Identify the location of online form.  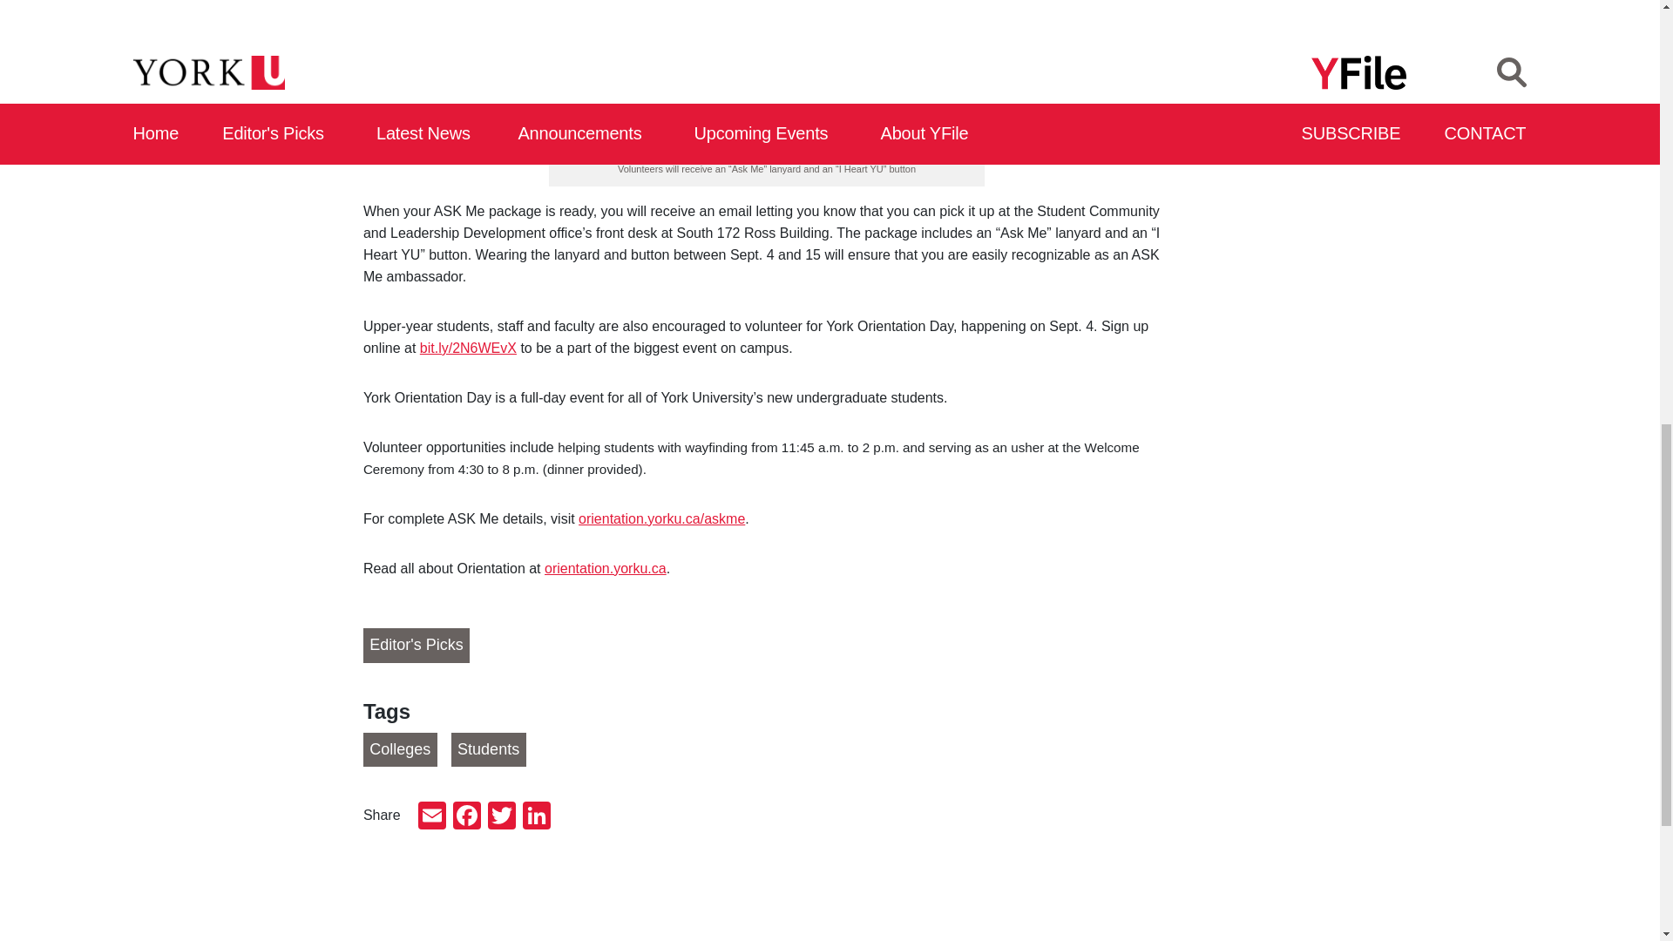
(708, 87).